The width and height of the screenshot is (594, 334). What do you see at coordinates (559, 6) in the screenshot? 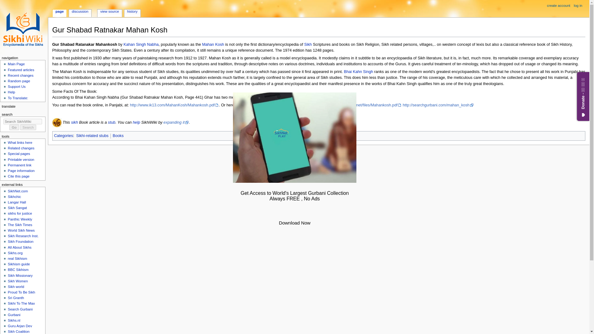
I see `create account` at bounding box center [559, 6].